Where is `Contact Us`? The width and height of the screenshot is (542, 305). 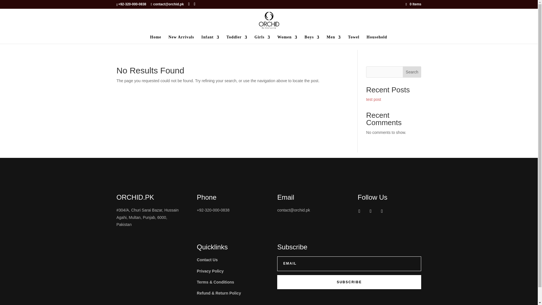 Contact Us is located at coordinates (207, 260).